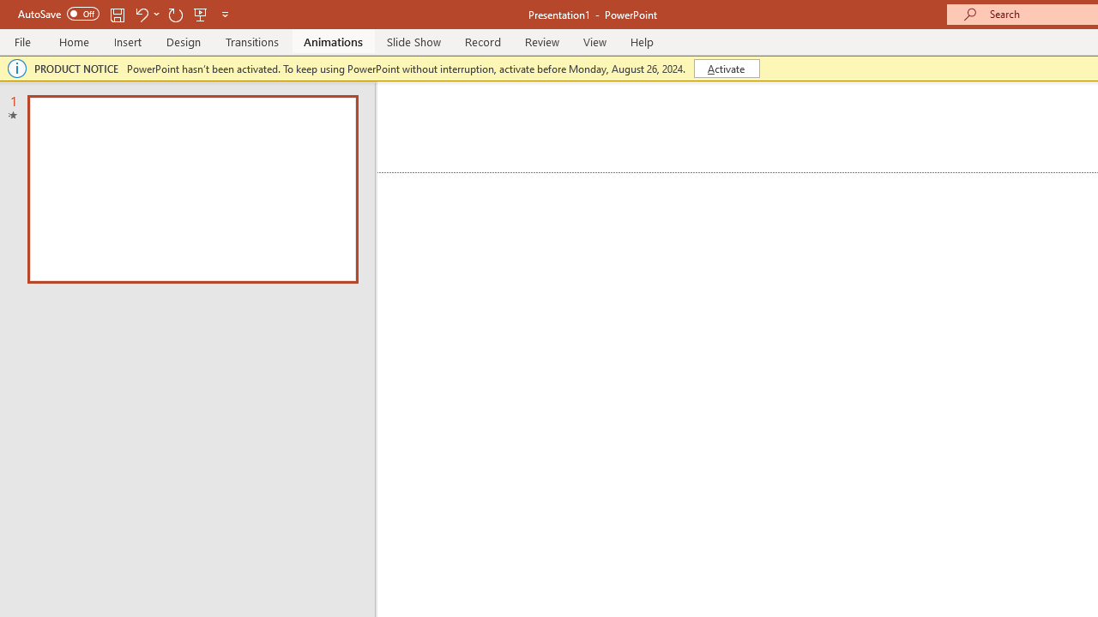 The width and height of the screenshot is (1098, 617). I want to click on Open, so click(342, 117).